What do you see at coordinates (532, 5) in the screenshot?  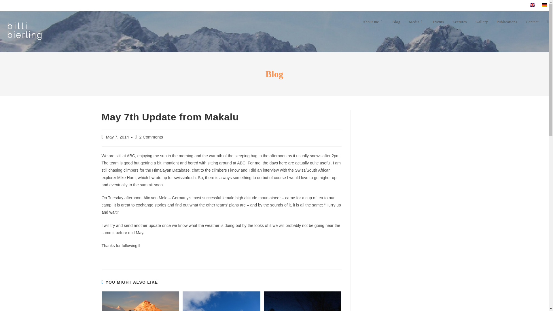 I see `English` at bounding box center [532, 5].